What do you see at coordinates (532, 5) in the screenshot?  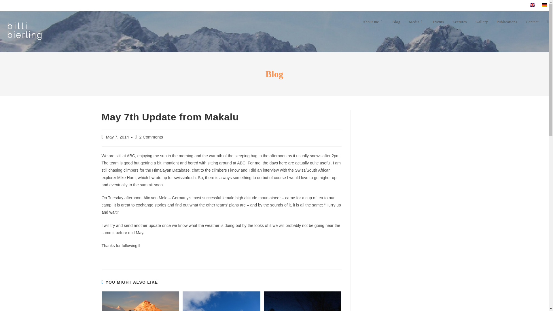 I see `English` at bounding box center [532, 5].